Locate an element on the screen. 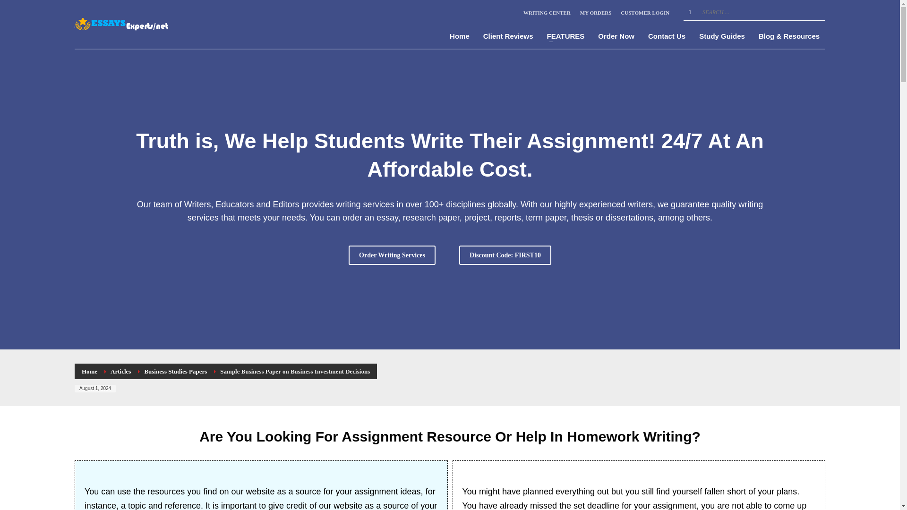  CUSTOMER LOGIN is located at coordinates (644, 12).